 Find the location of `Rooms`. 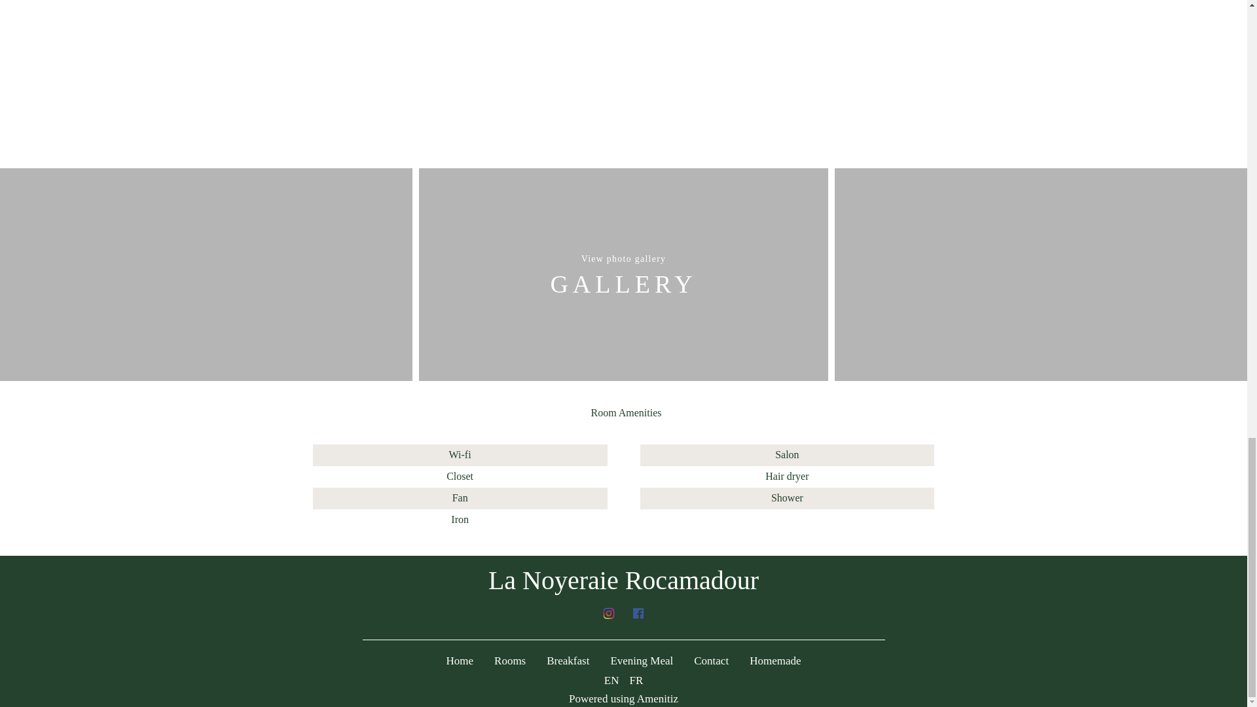

Rooms is located at coordinates (509, 661).